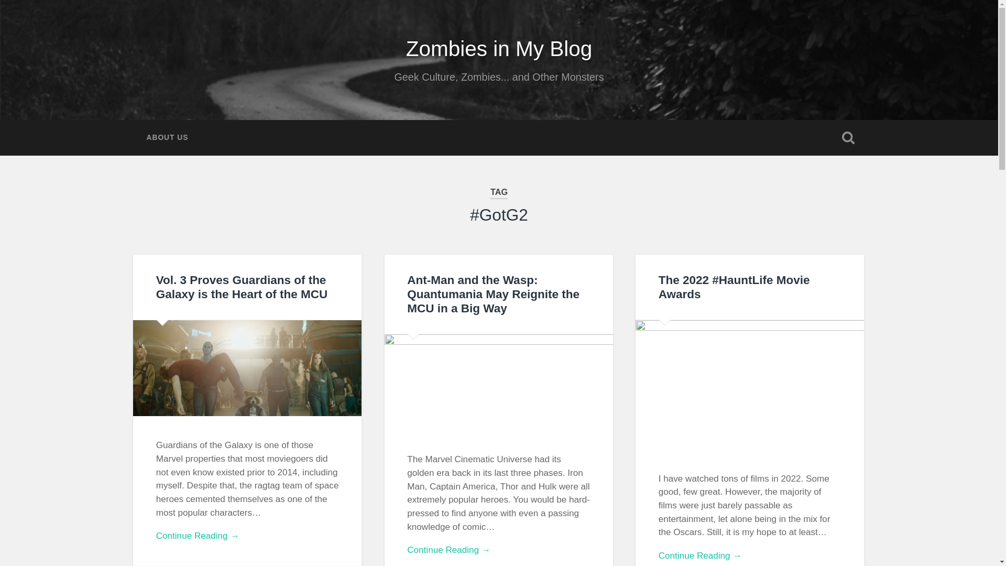 Image resolution: width=1006 pixels, height=566 pixels. I want to click on Zombies in My Blog, so click(499, 48).